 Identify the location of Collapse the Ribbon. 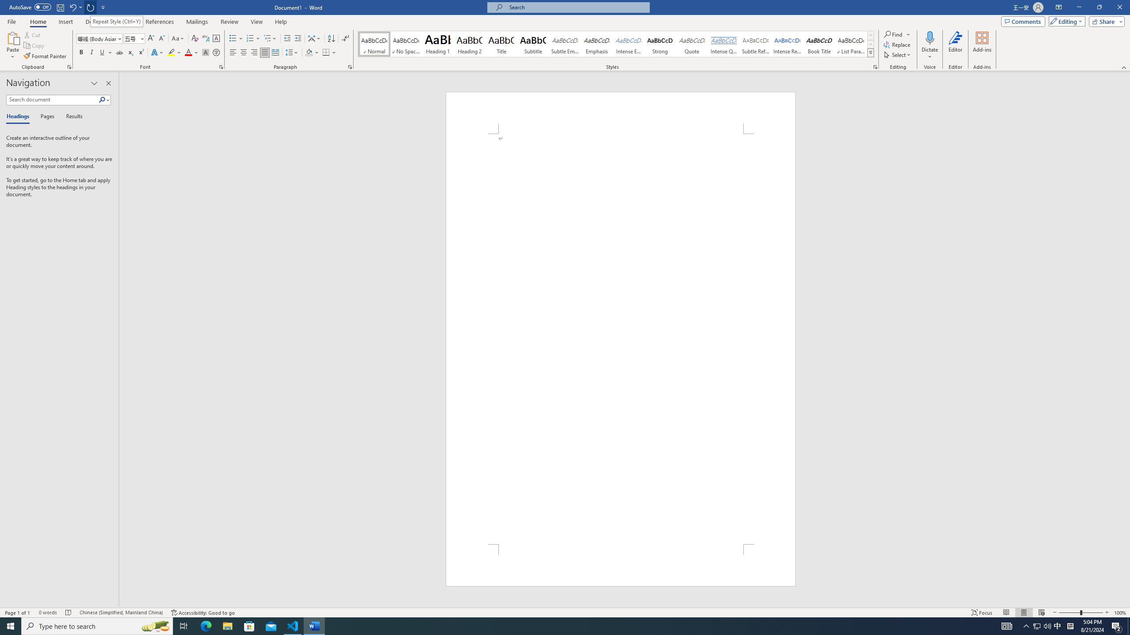
(1124, 67).